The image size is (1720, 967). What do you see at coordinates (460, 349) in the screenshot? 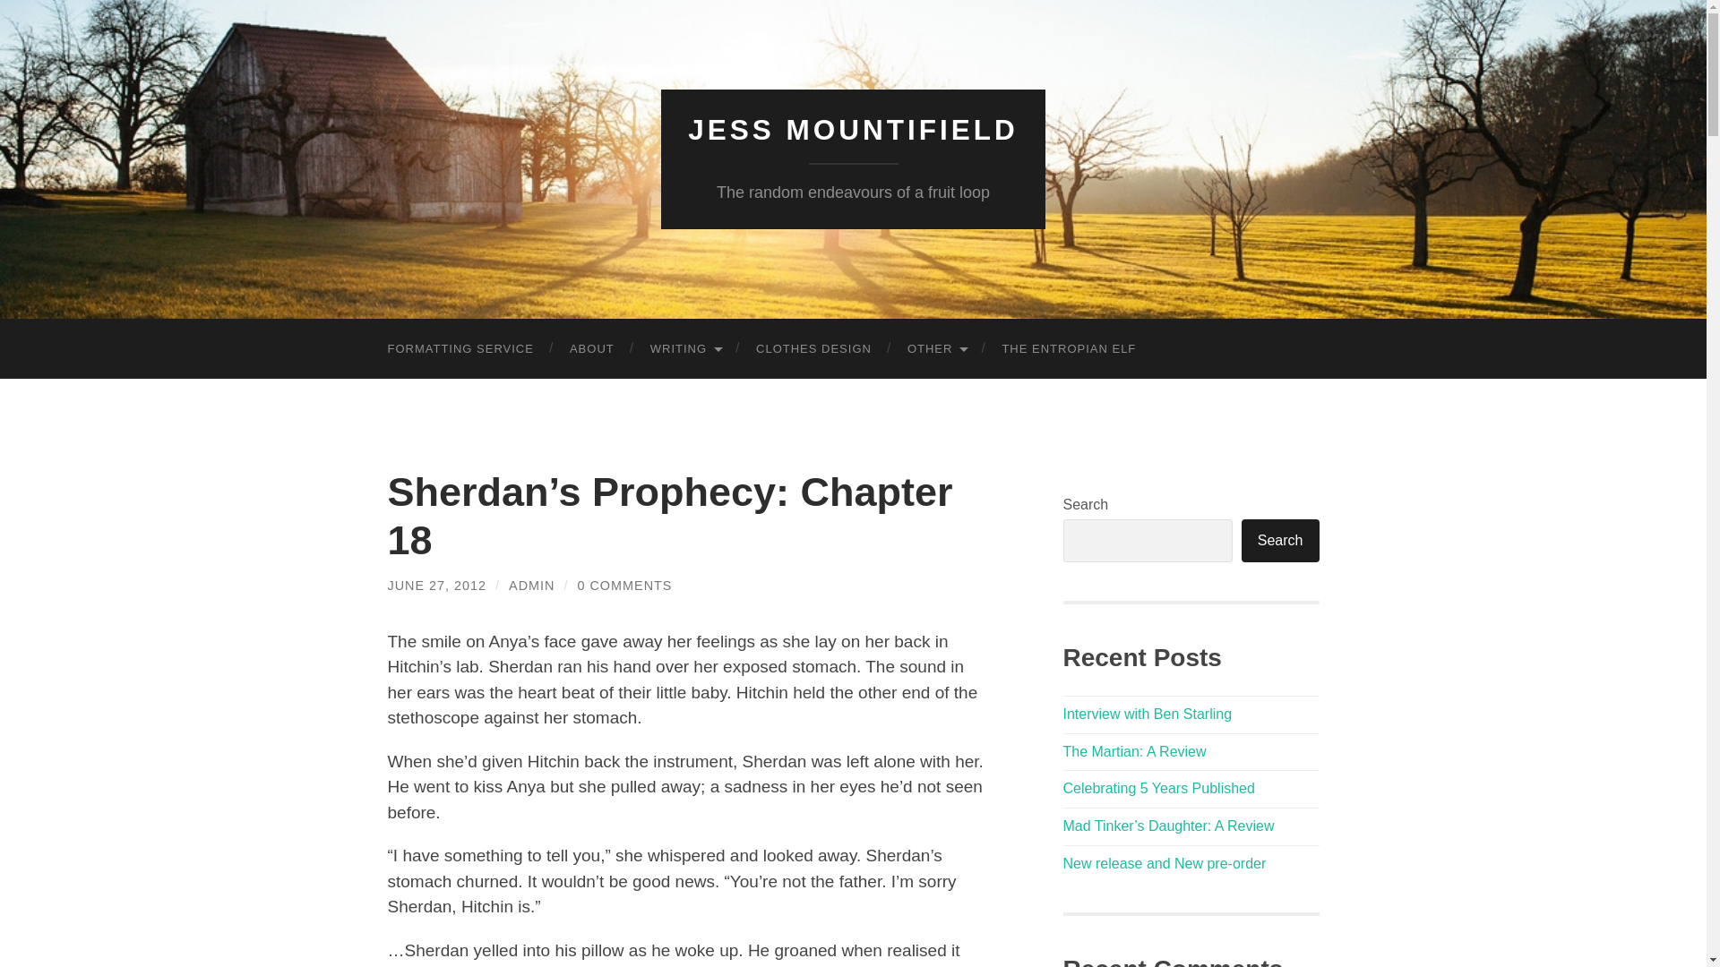
I see `FORMATTING SERVICE` at bounding box center [460, 349].